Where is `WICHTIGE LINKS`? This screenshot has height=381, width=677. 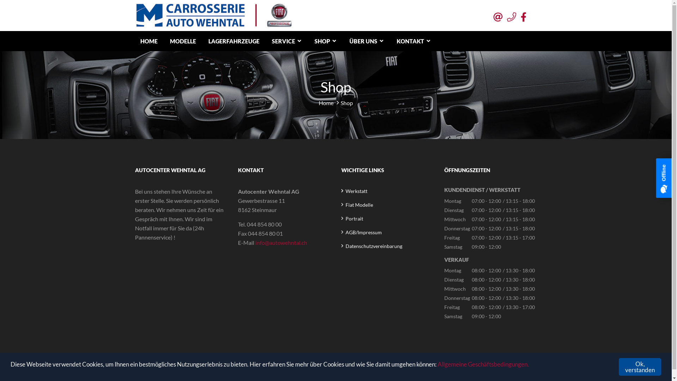
WICHTIGE LINKS is located at coordinates (388, 170).